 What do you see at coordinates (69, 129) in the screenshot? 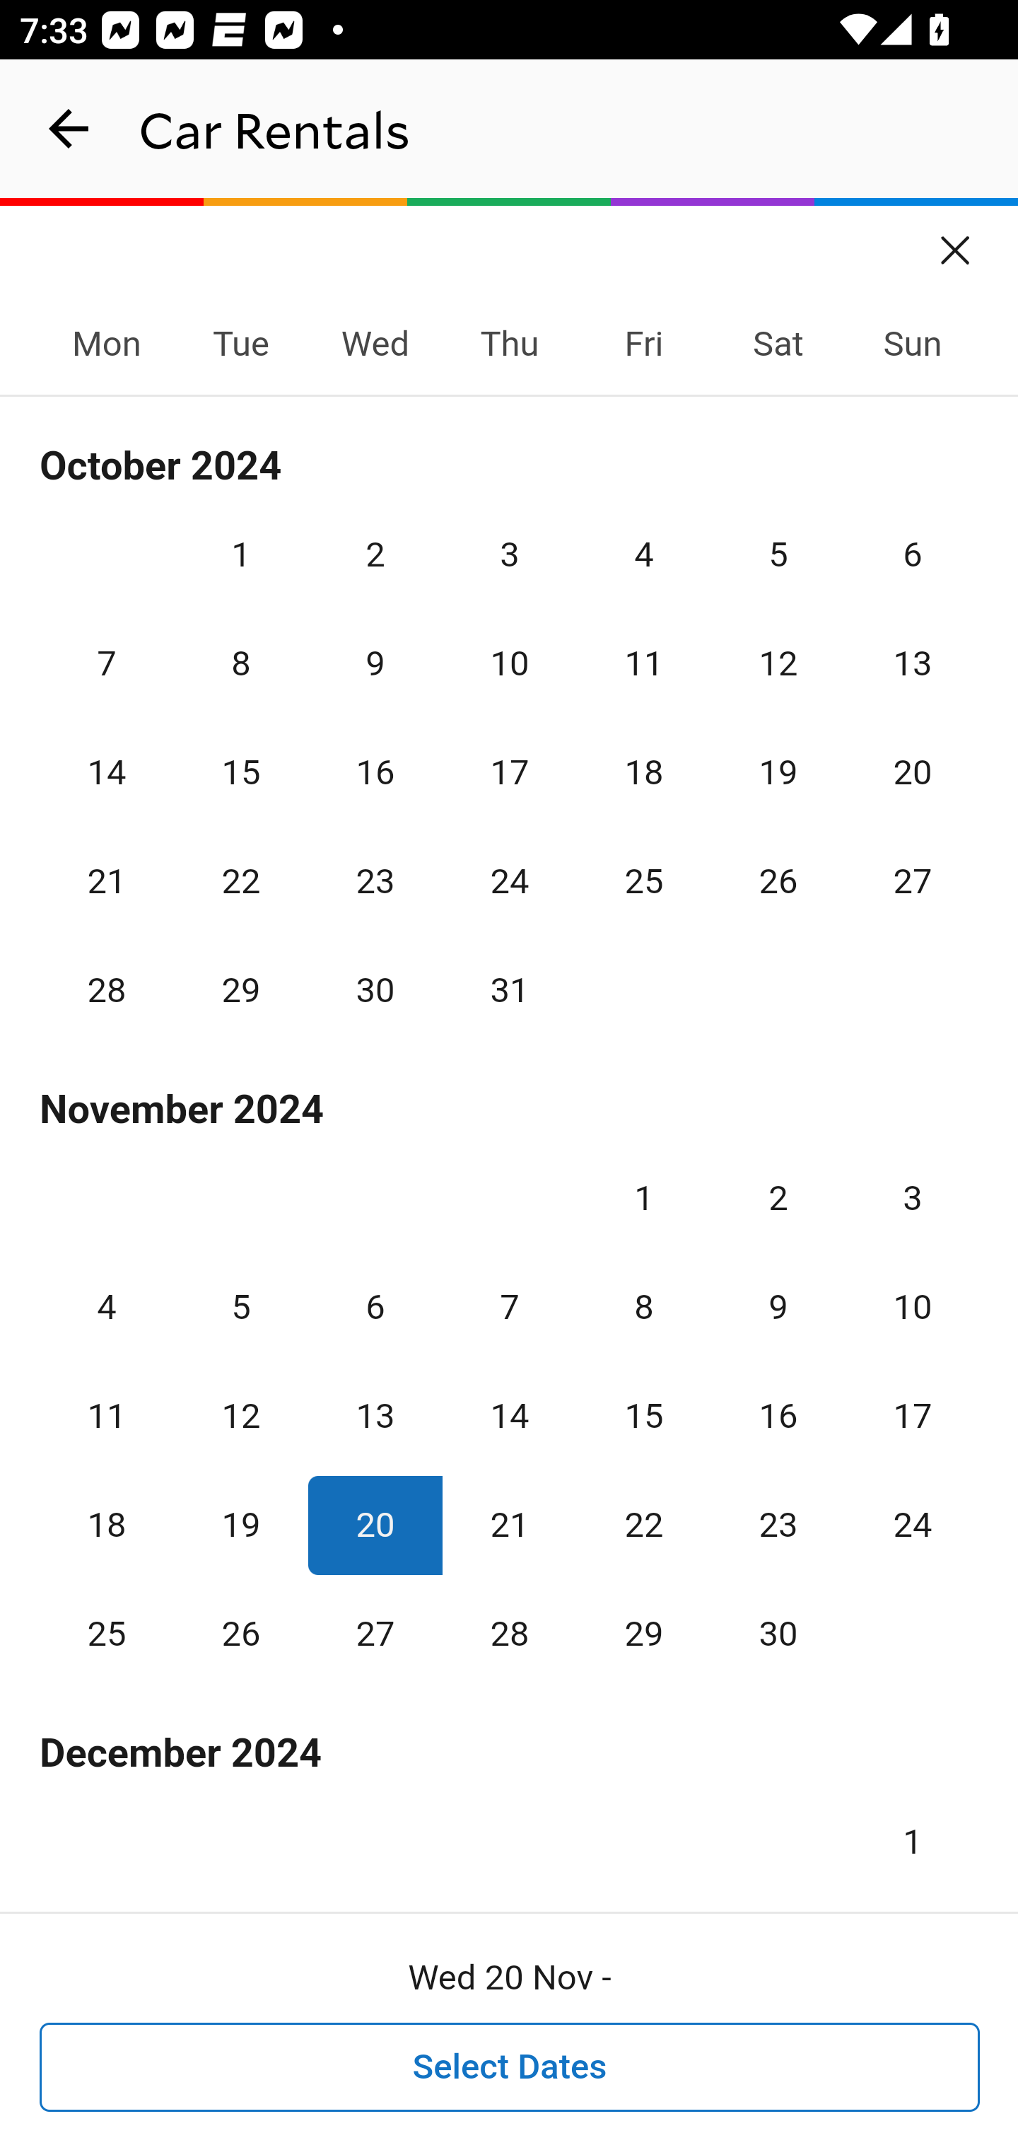
I see `navigation_button` at bounding box center [69, 129].